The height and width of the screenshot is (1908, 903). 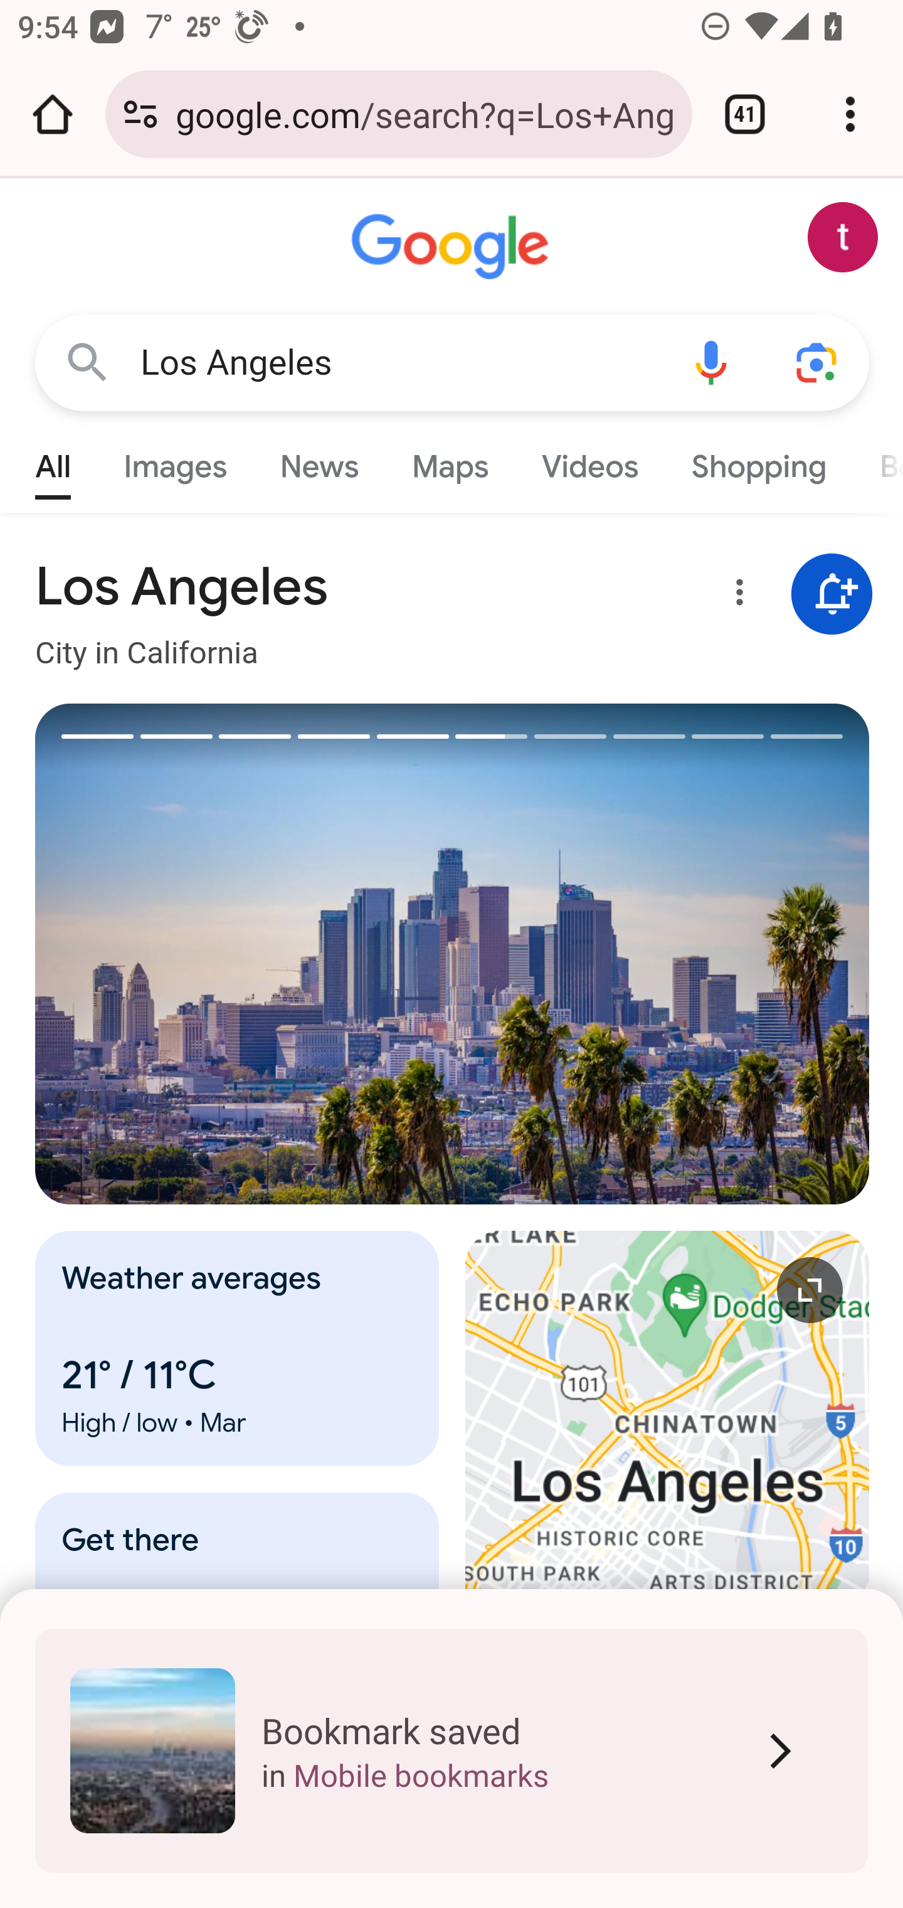 What do you see at coordinates (245, 954) in the screenshot?
I see `Previous image` at bounding box center [245, 954].